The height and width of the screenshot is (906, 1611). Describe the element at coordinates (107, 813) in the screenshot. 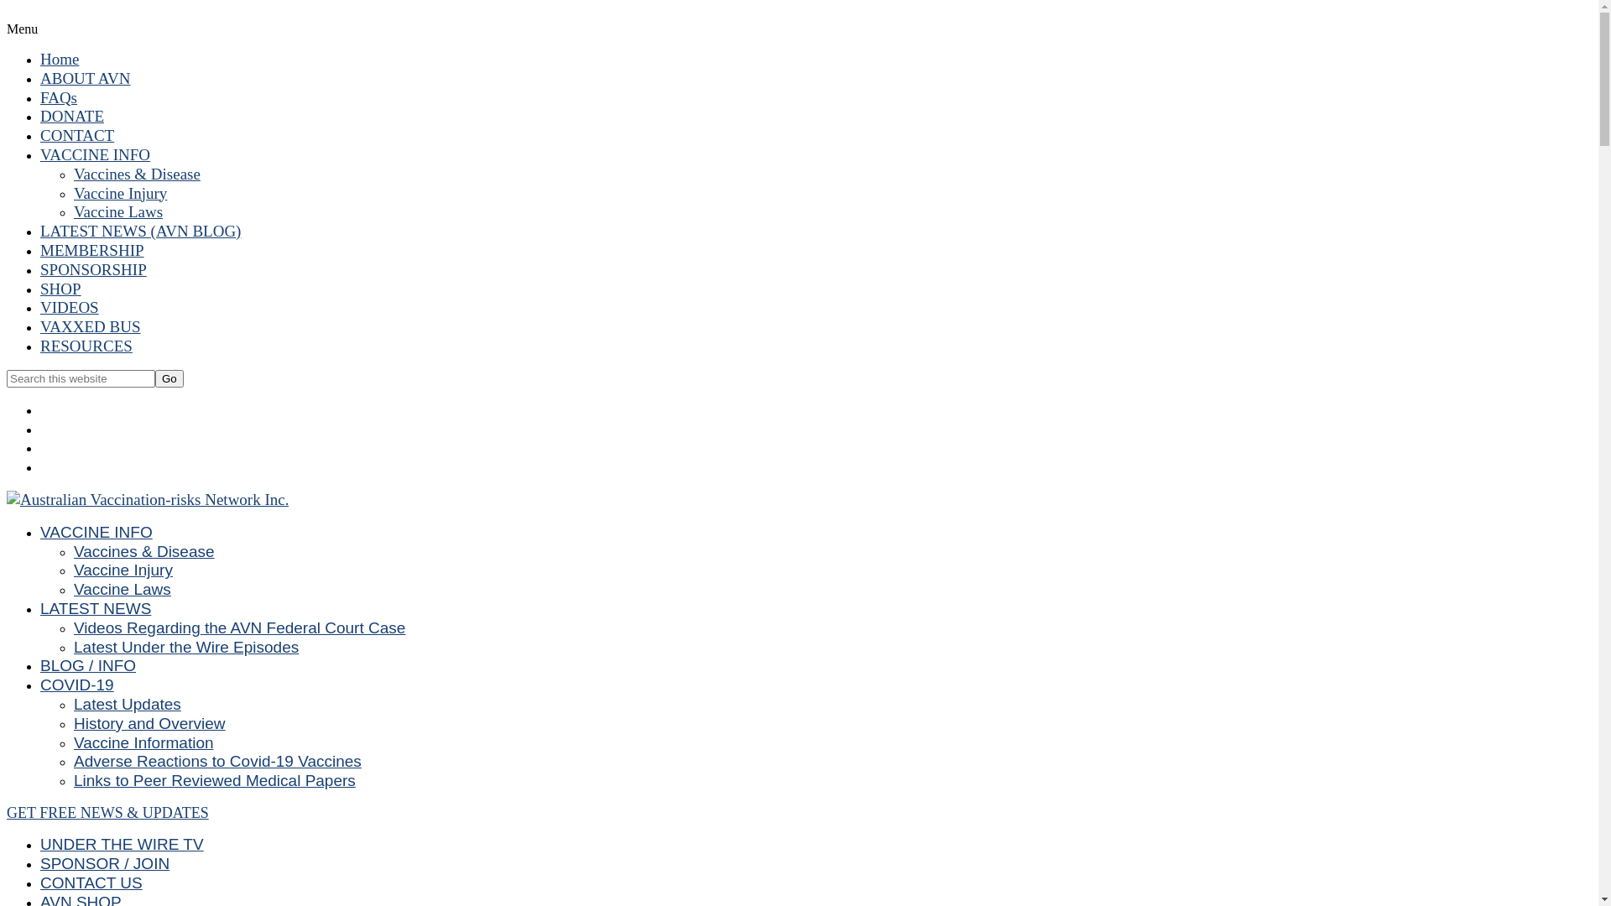

I see `GET FREE NEWS & UPDATES` at that location.